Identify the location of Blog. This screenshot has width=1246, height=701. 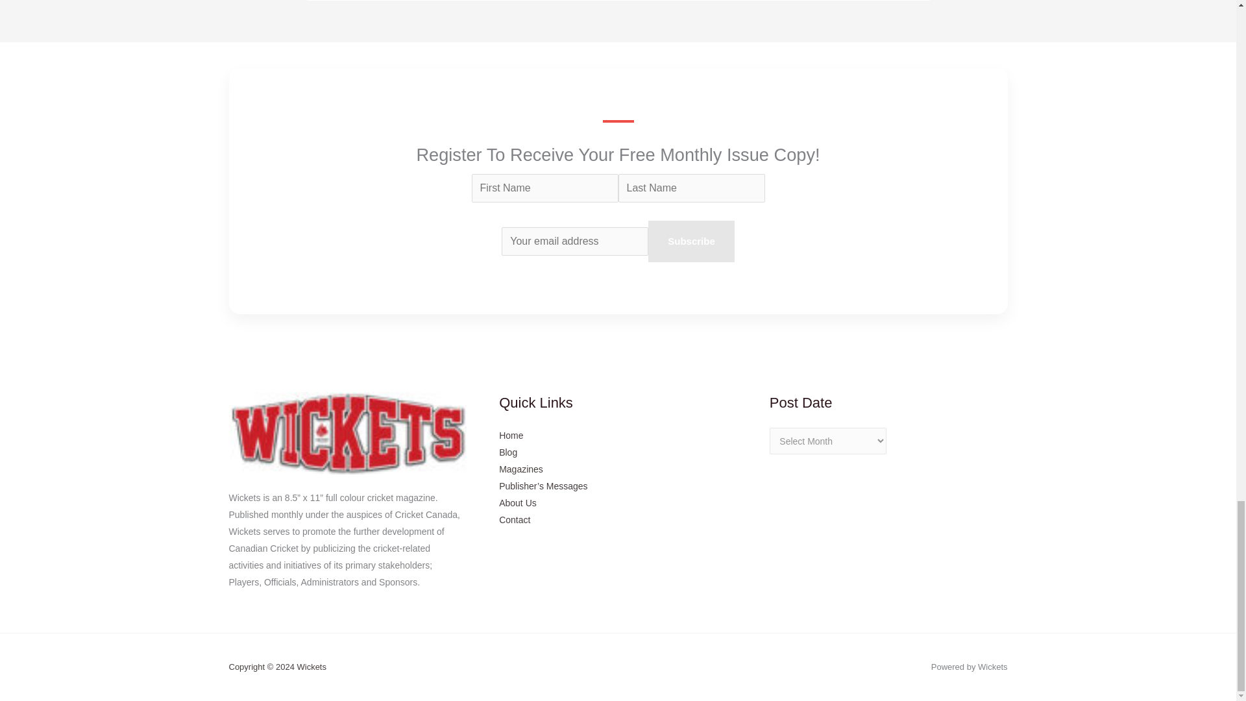
(507, 452).